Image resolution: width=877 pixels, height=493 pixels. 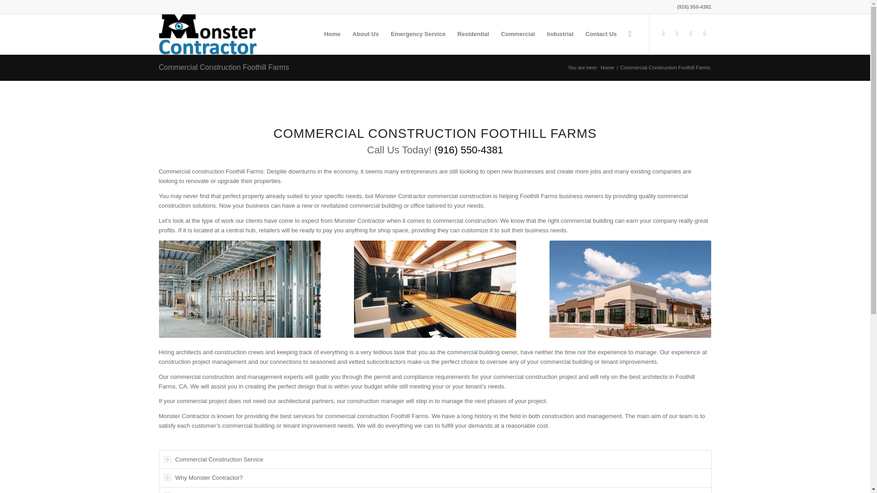 I want to click on About Us, so click(x=365, y=34).